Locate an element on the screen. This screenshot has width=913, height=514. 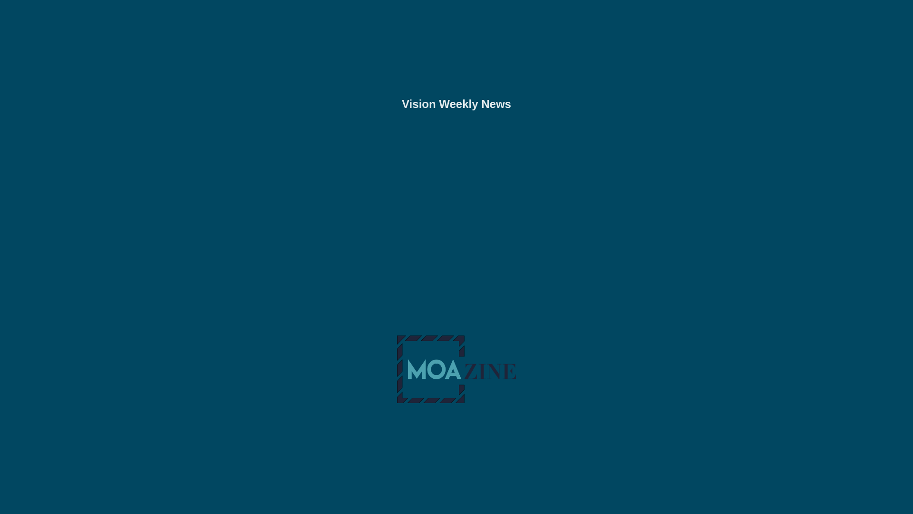
Search is located at coordinates (901, 11).